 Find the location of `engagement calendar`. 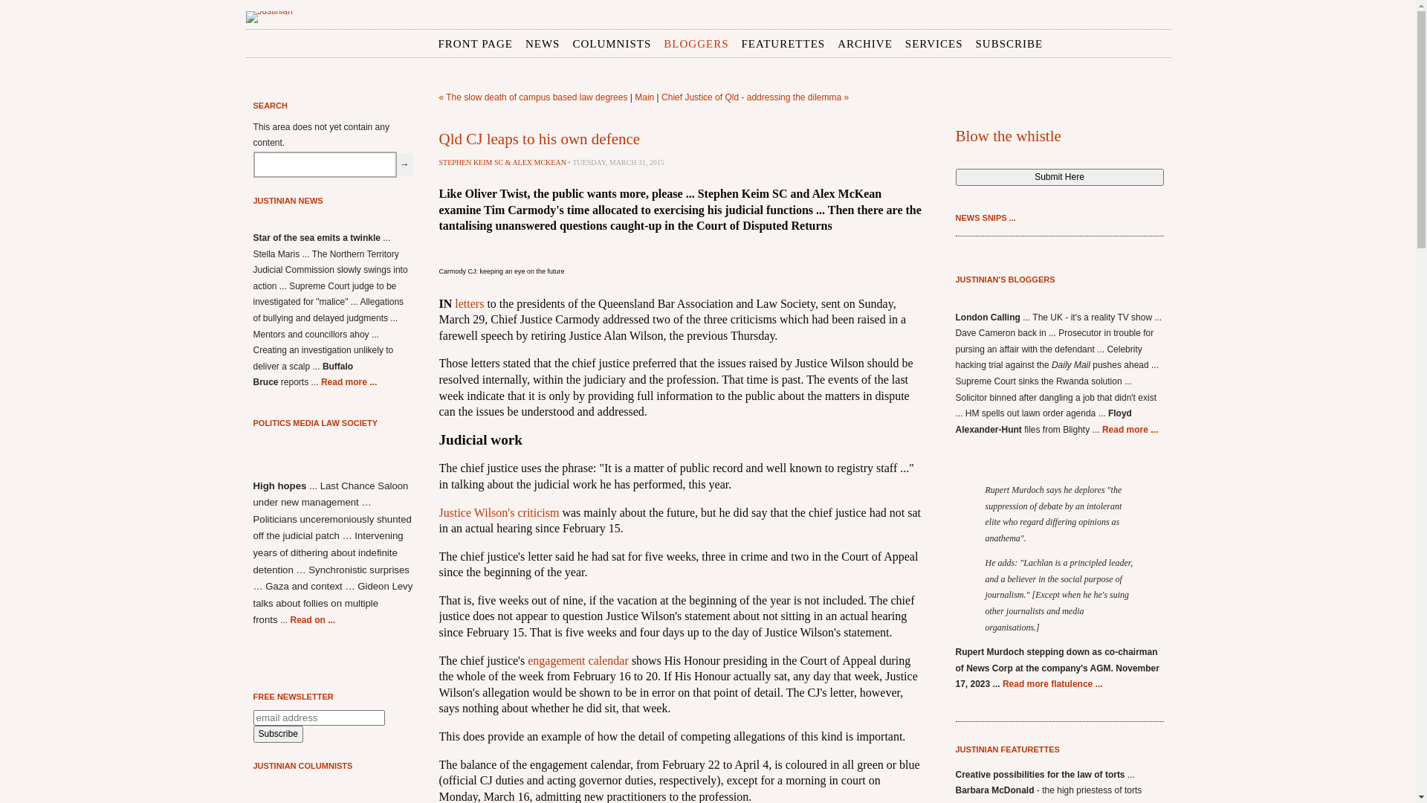

engagement calendar is located at coordinates (578, 660).